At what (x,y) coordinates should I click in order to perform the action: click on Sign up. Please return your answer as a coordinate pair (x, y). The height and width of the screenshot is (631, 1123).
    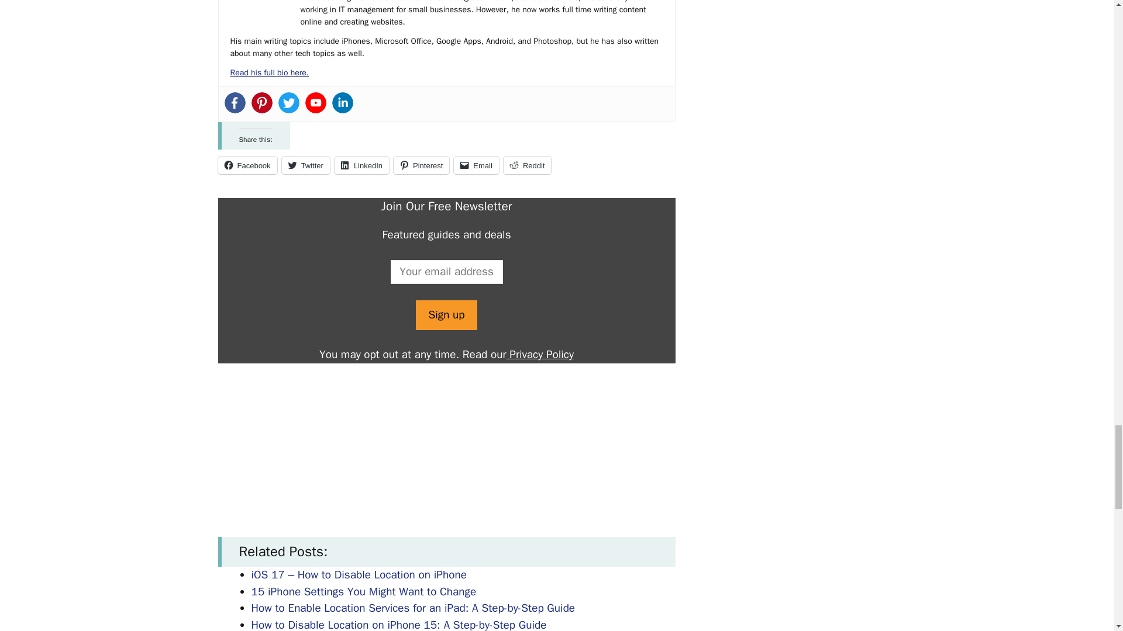
    Looking at the image, I should click on (446, 315).